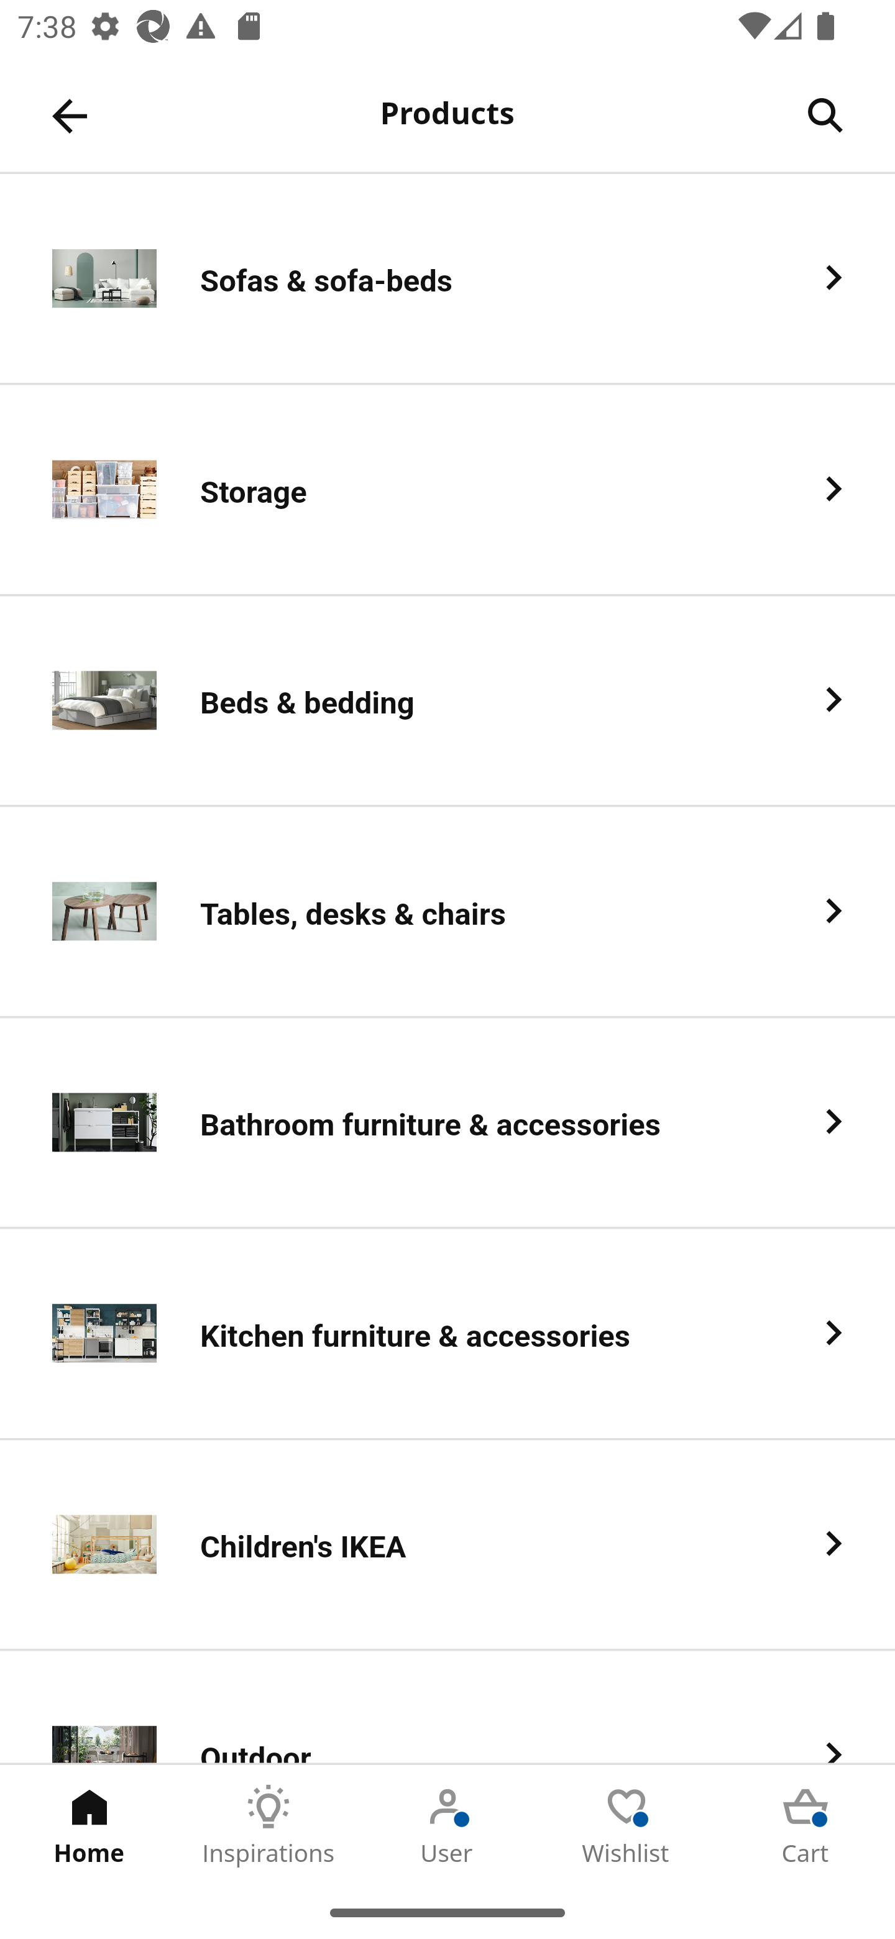 Image resolution: width=895 pixels, height=1939 pixels. Describe the element at coordinates (447, 280) in the screenshot. I see `Sofas & sofa-beds` at that location.